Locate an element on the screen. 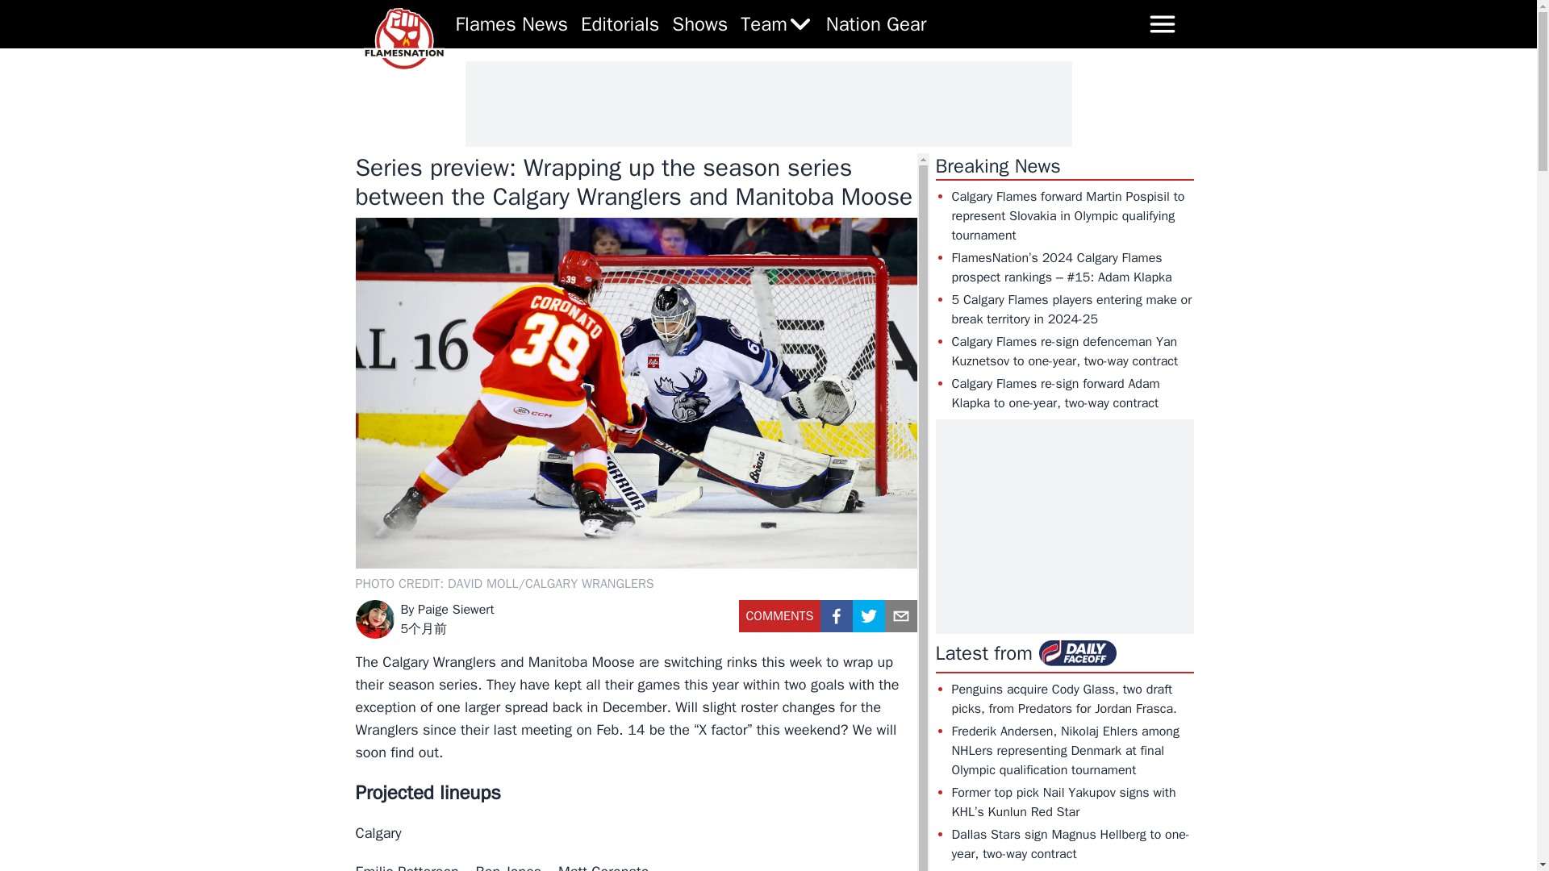 The height and width of the screenshot is (871, 1549). Paige Siewert is located at coordinates (456, 610).